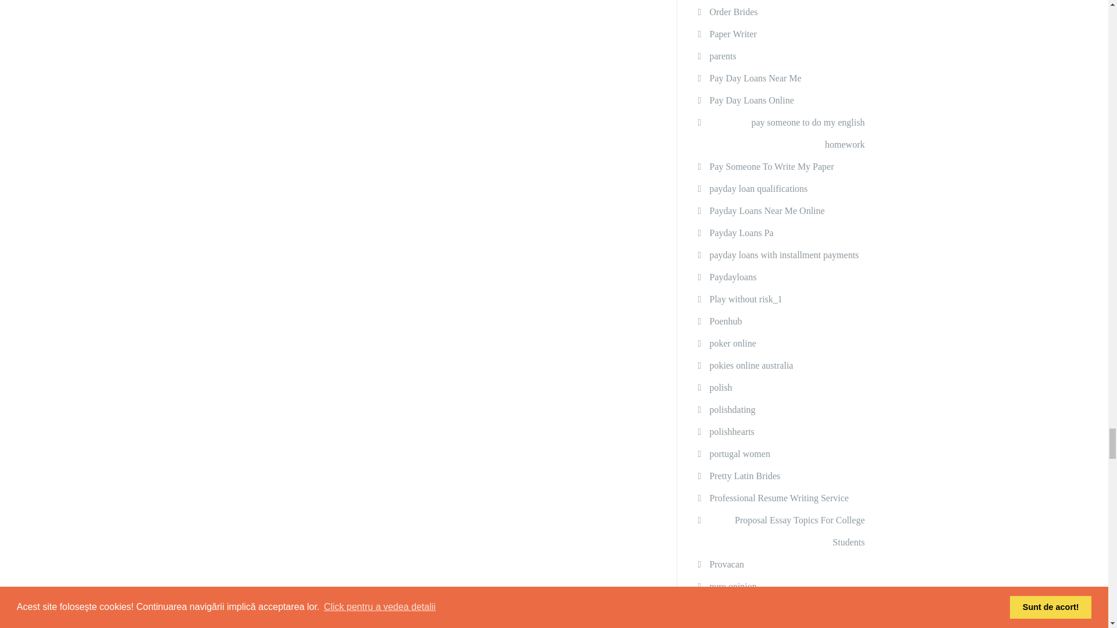 This screenshot has height=628, width=1117. I want to click on poker online, so click(732, 344).